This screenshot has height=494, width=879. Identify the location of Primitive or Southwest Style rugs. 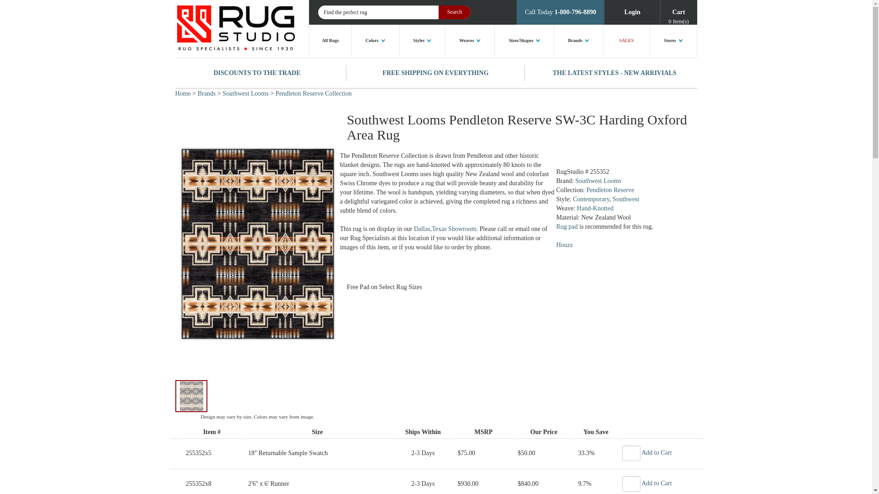
(625, 199).